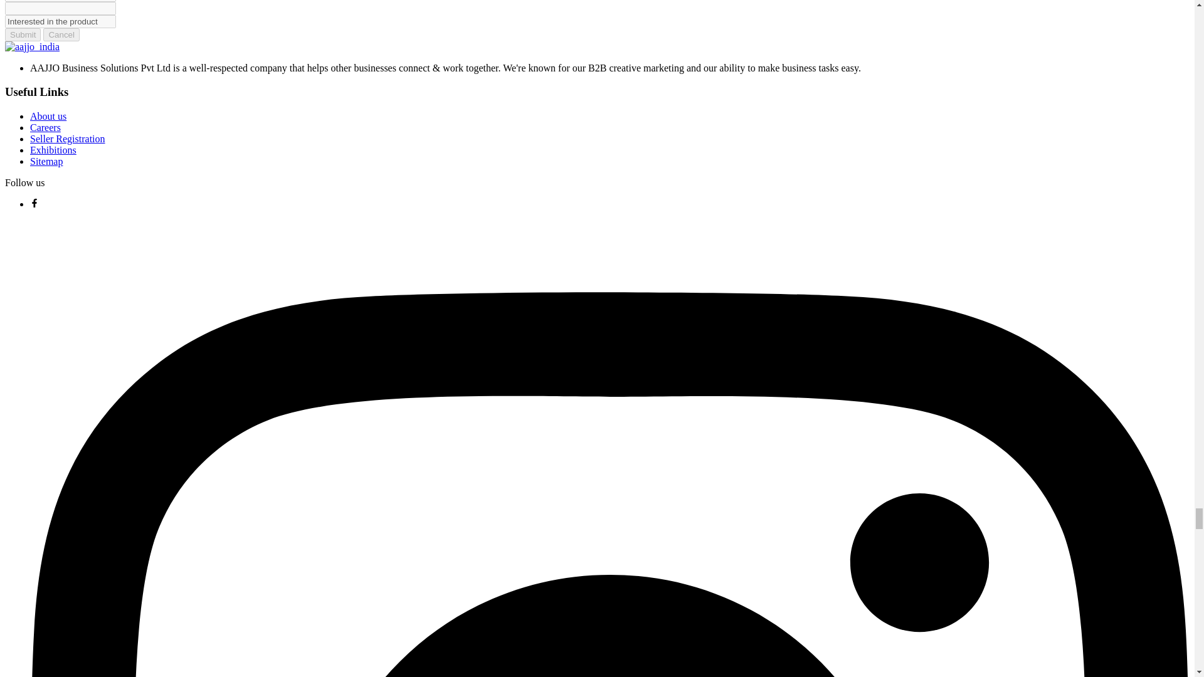  I want to click on Sitemap, so click(46, 161).